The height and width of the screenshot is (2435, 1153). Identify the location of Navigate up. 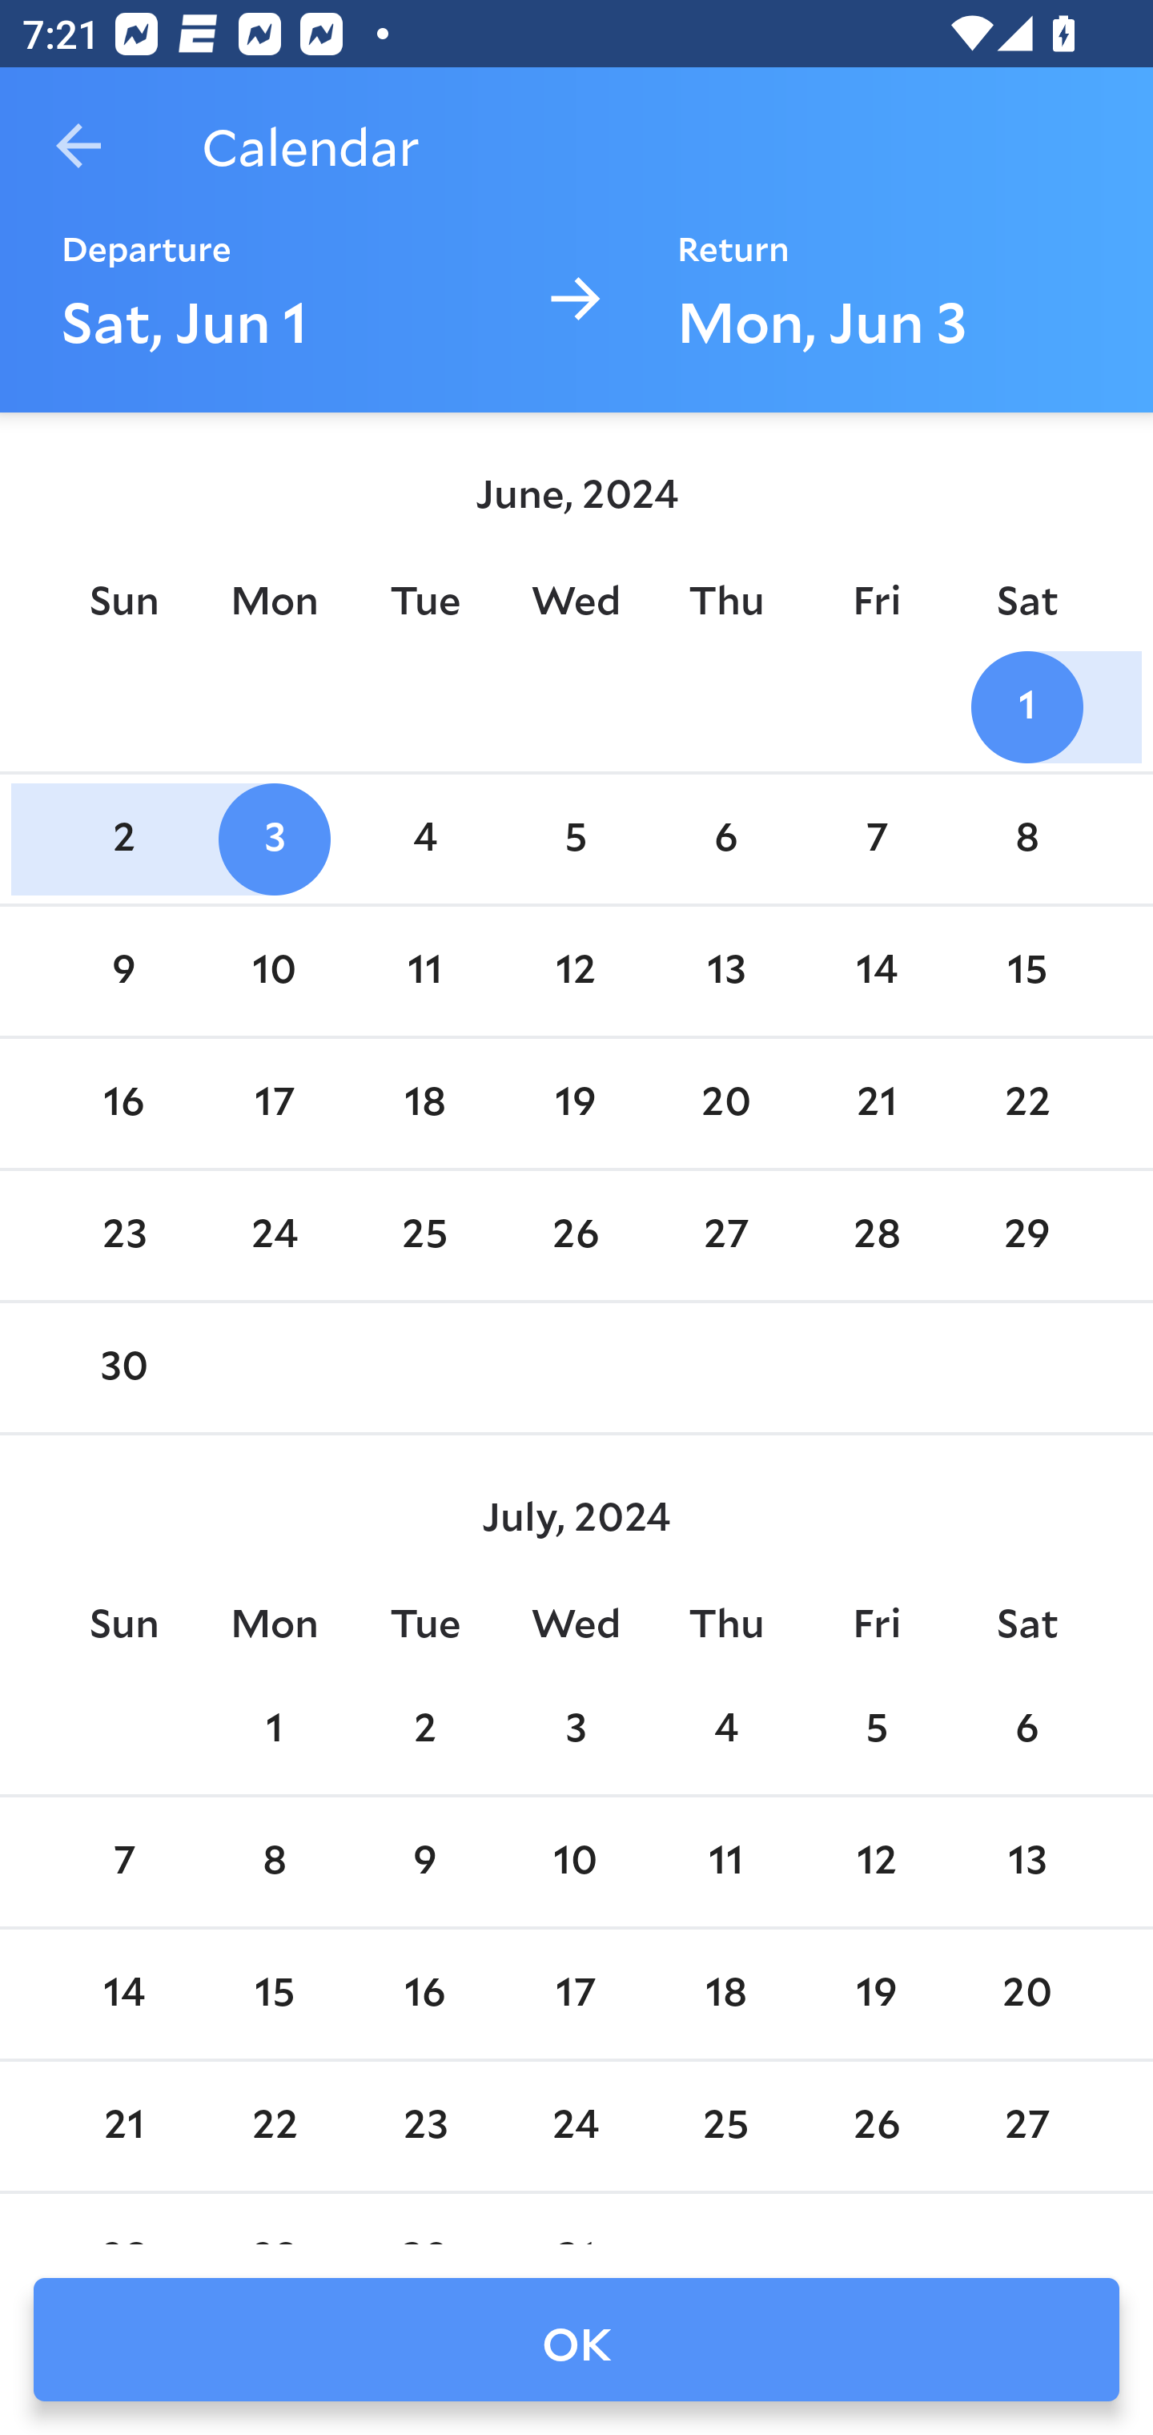
(78, 146).